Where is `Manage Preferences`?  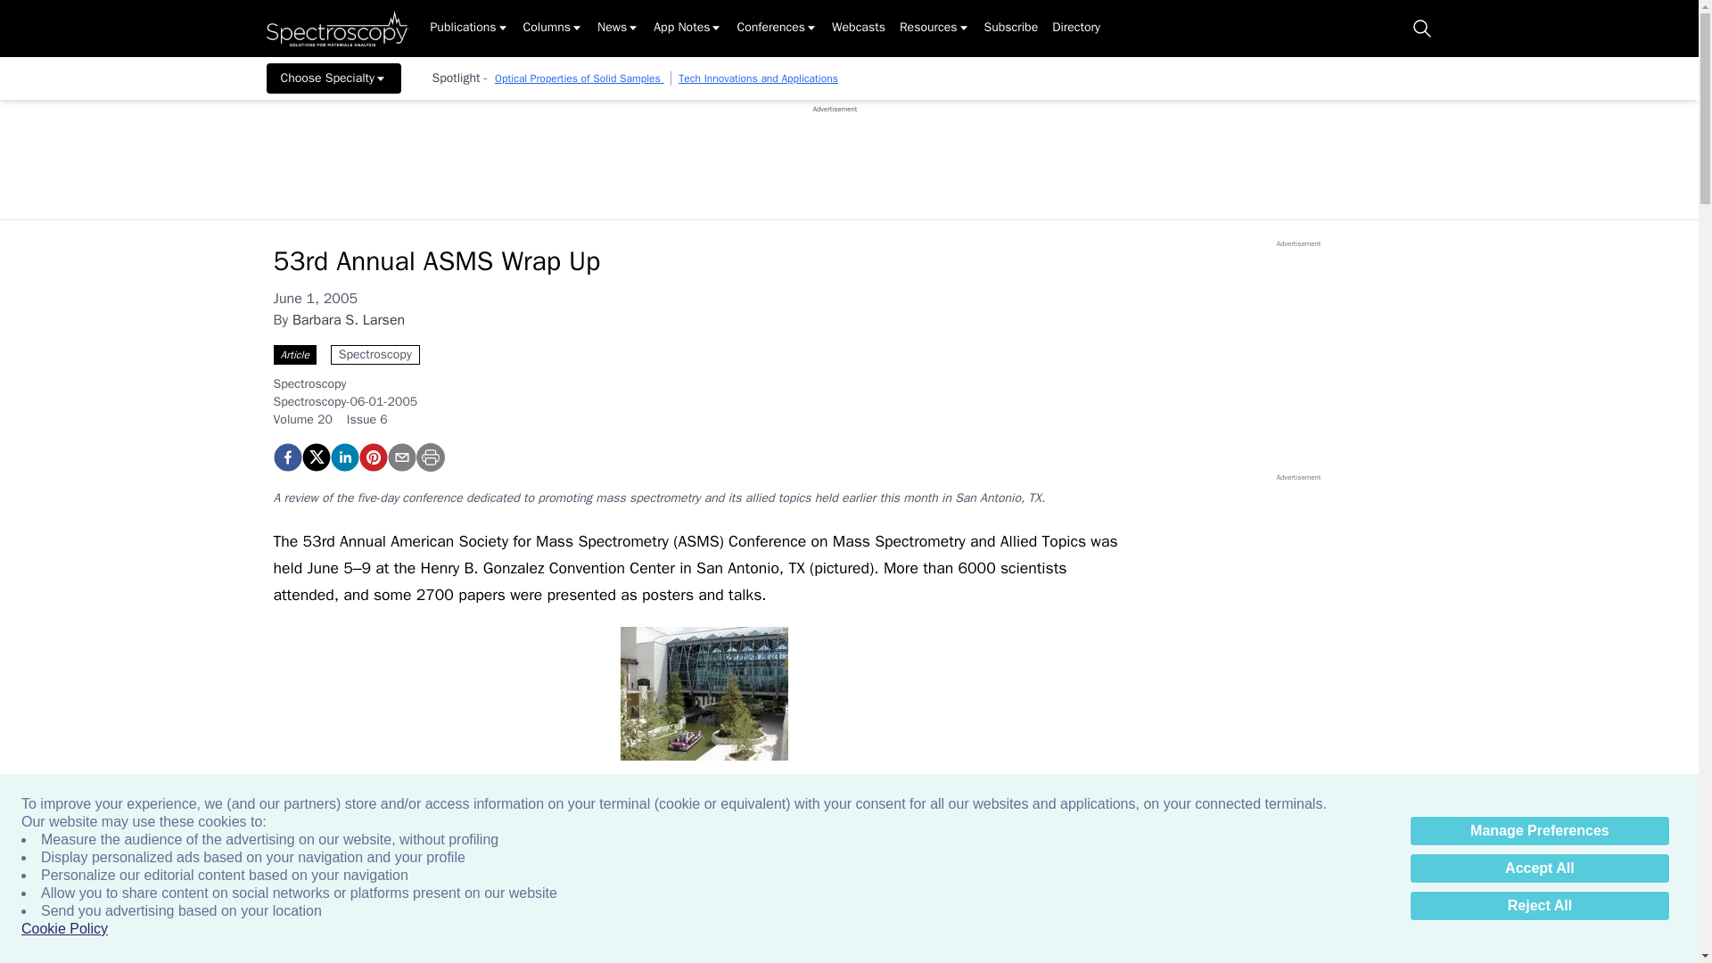
Manage Preferences is located at coordinates (1539, 831).